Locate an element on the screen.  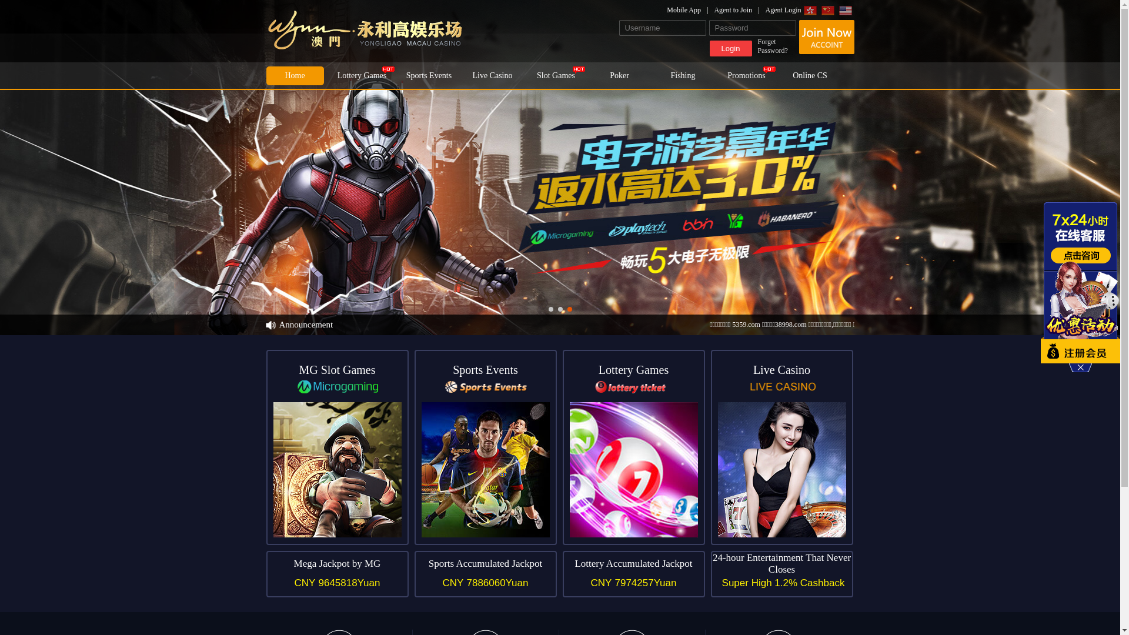
Agent to Join is located at coordinates (740, 10).